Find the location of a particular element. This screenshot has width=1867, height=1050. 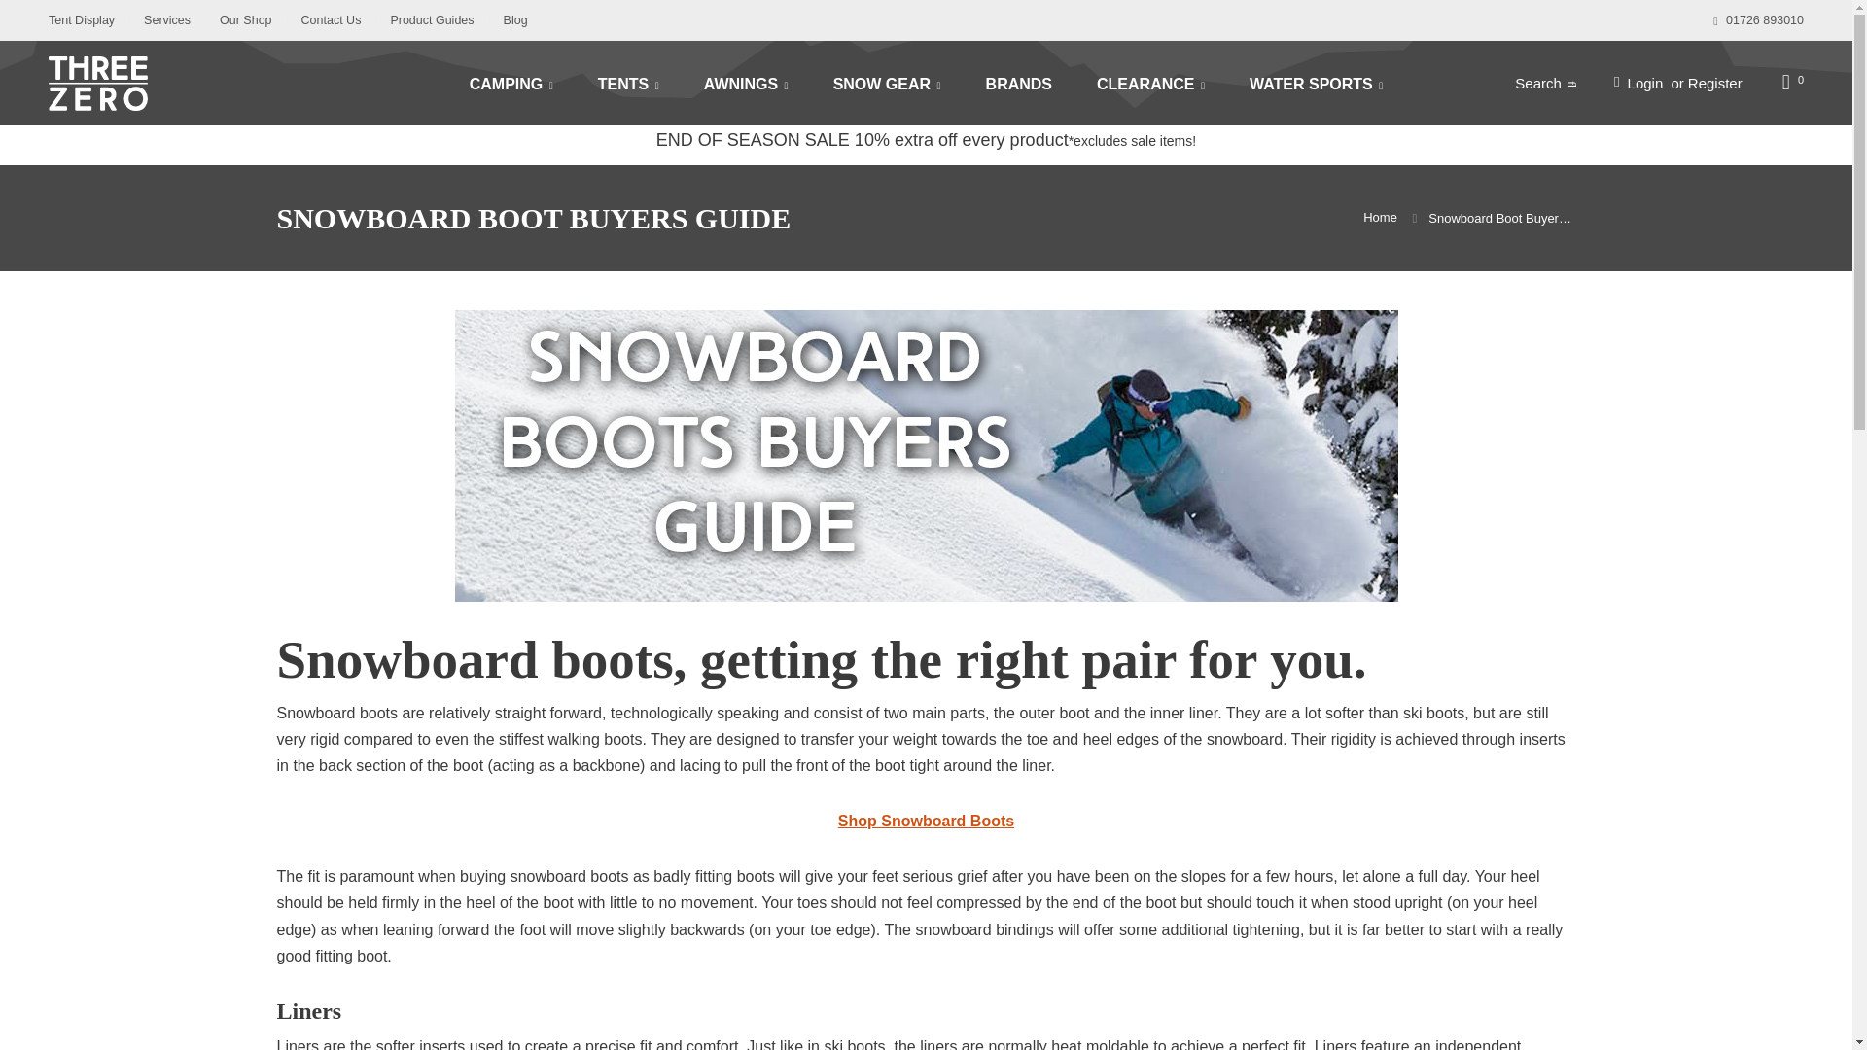

Blog is located at coordinates (515, 20).